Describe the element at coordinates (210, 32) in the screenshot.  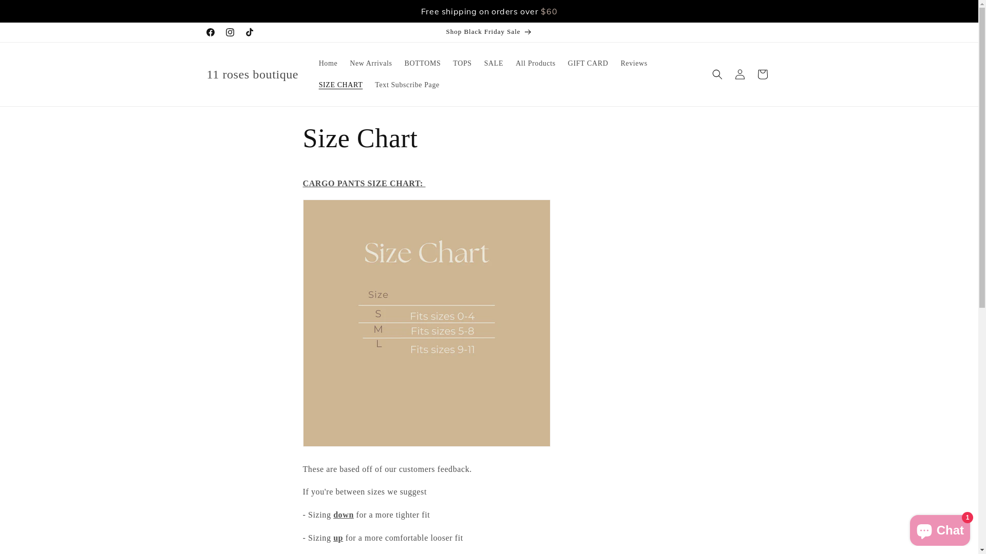
I see `Facebook` at that location.